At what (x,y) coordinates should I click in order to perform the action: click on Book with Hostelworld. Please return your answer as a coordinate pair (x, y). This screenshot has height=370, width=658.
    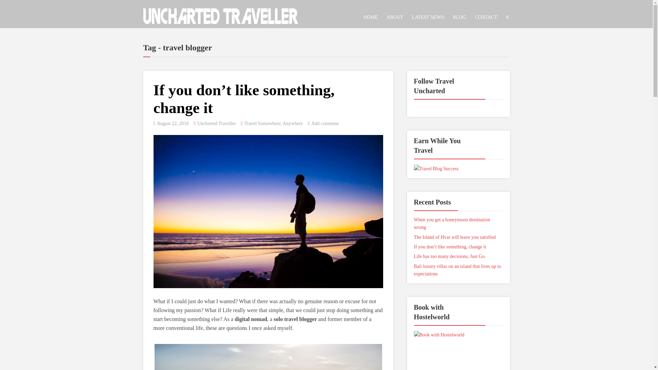
    Looking at the image, I should click on (459, 356).